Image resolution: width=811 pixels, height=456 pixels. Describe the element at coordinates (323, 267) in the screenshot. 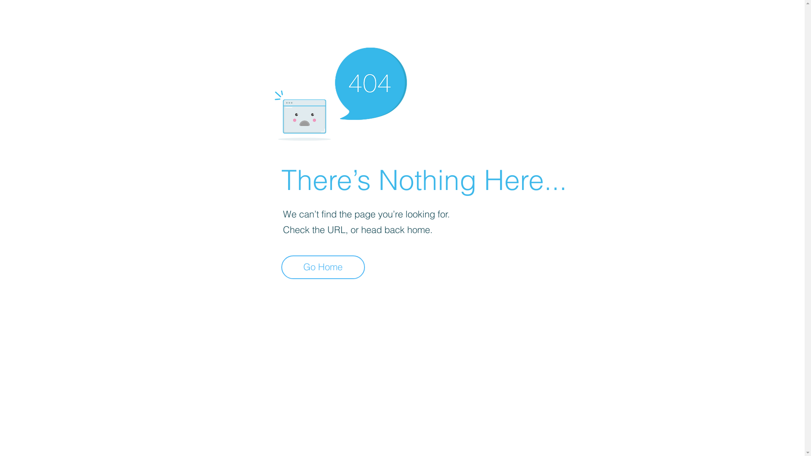

I see `Go Home` at that location.